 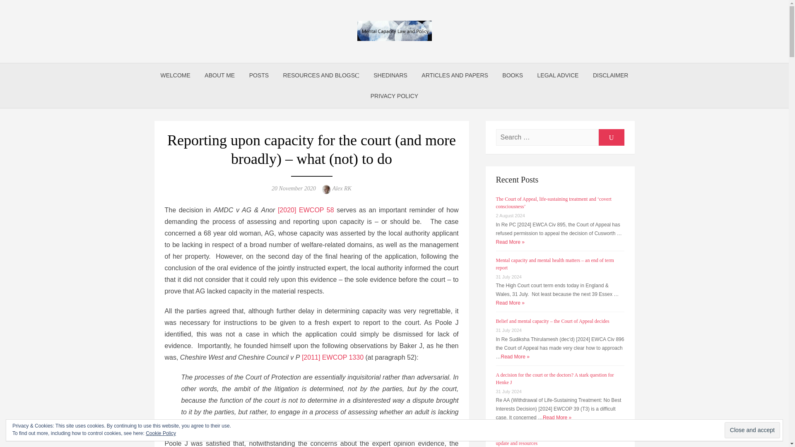 What do you see at coordinates (259, 75) in the screenshot?
I see `POSTS` at bounding box center [259, 75].